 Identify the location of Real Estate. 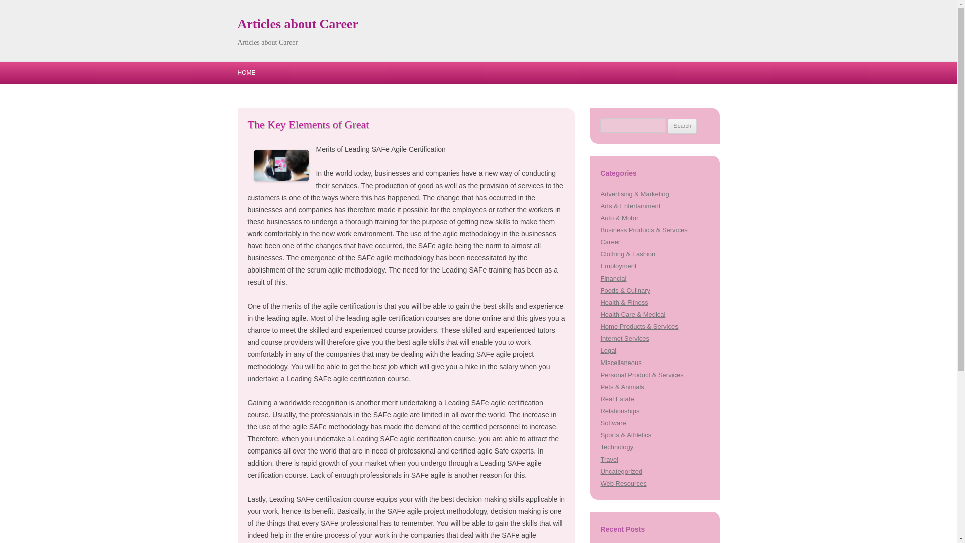
(617, 399).